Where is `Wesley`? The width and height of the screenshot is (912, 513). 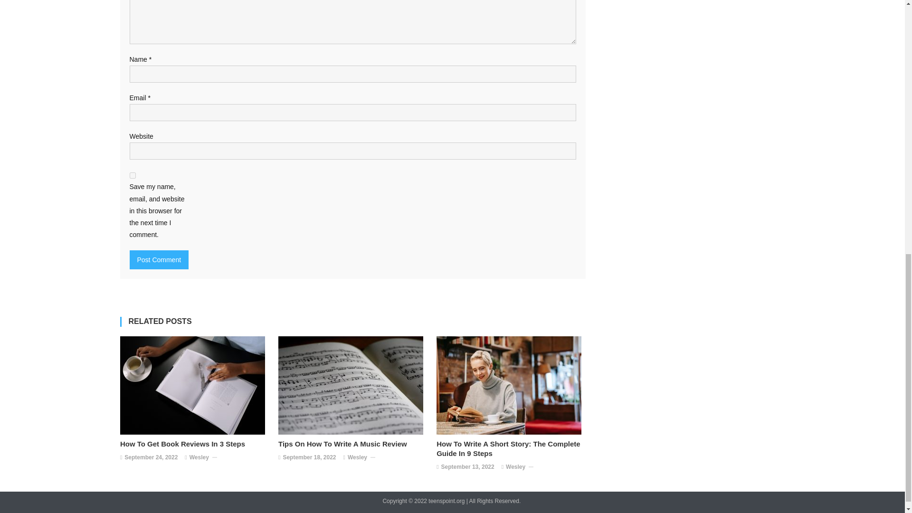 Wesley is located at coordinates (357, 458).